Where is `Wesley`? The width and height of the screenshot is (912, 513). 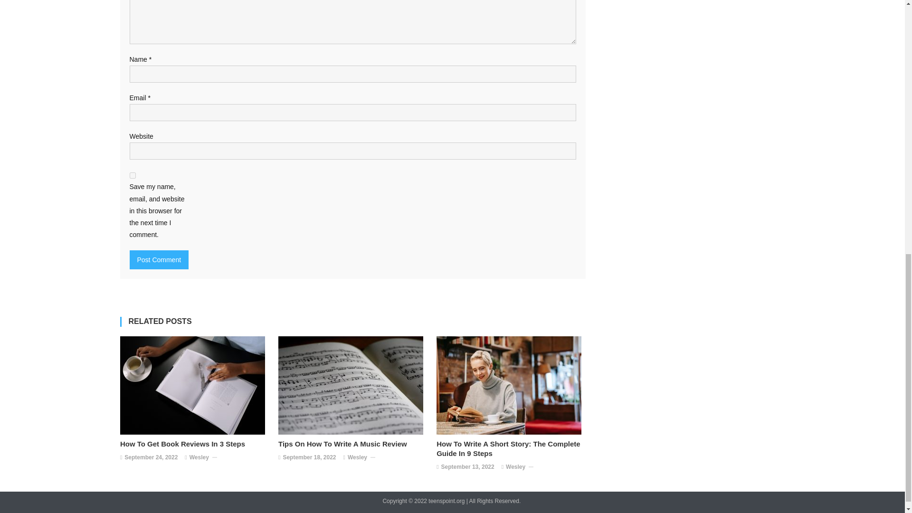 Wesley is located at coordinates (357, 458).